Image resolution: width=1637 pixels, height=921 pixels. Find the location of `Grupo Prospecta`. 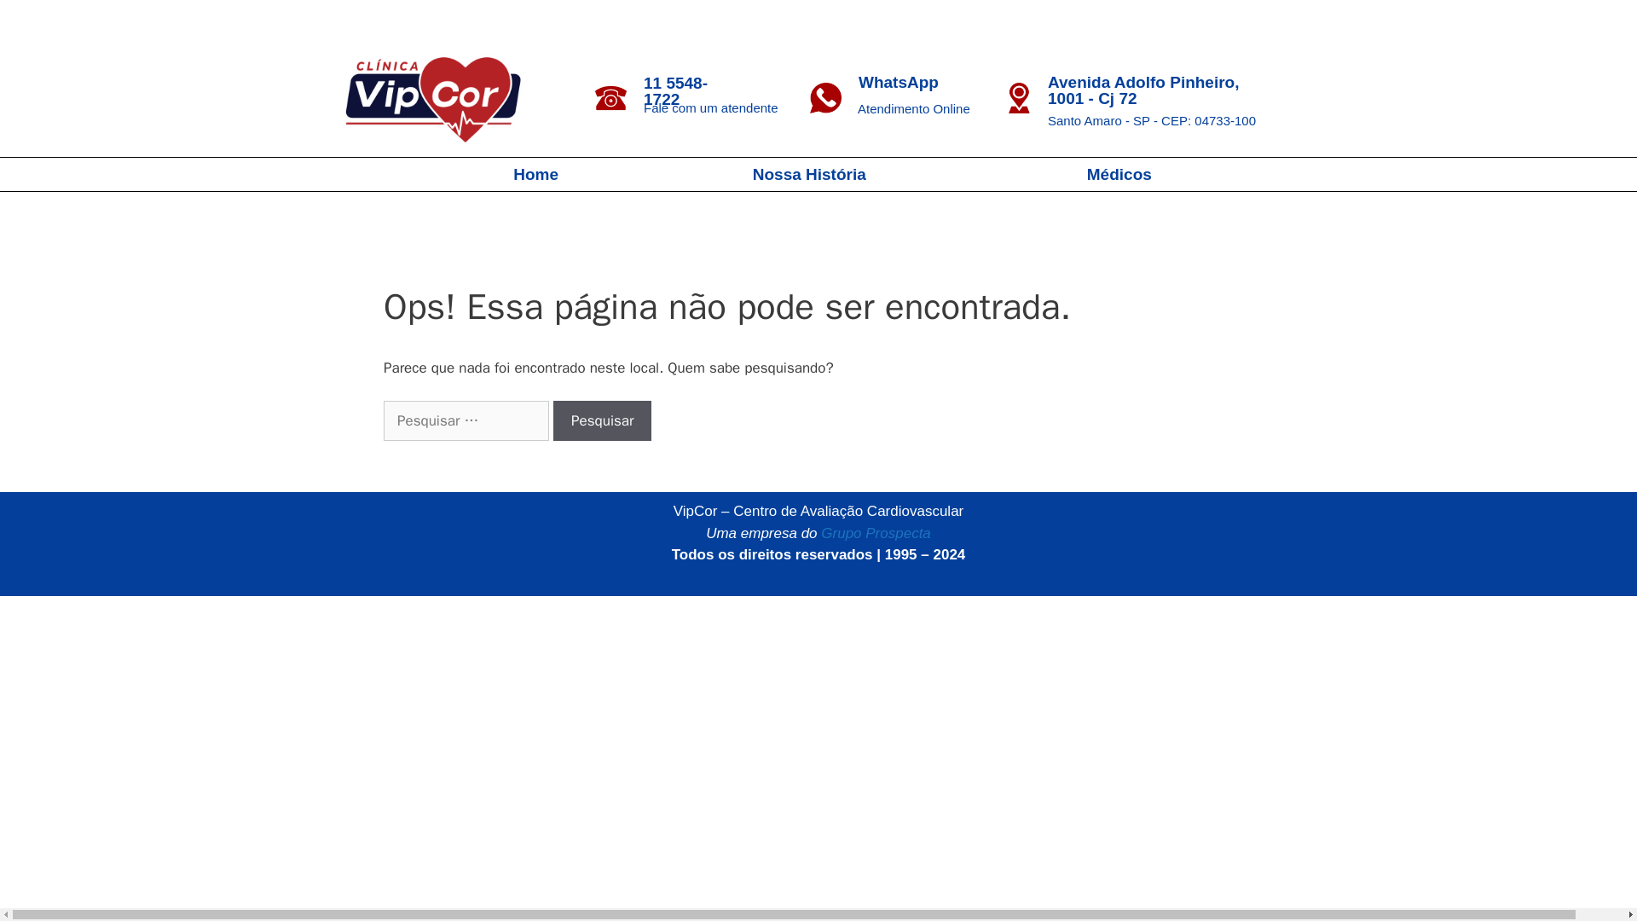

Grupo Prospecta is located at coordinates (876, 533).